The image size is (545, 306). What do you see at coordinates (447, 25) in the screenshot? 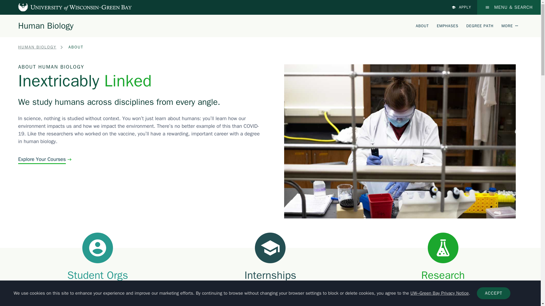
I see `EMPHASES` at bounding box center [447, 25].